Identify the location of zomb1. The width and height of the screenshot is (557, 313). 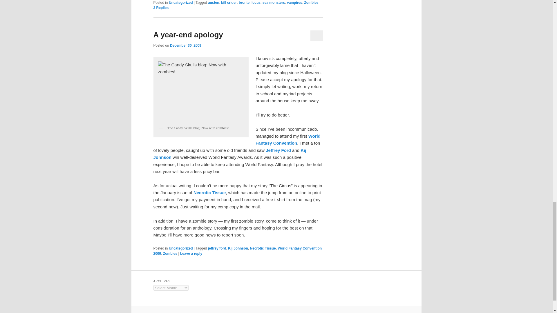
(201, 91).